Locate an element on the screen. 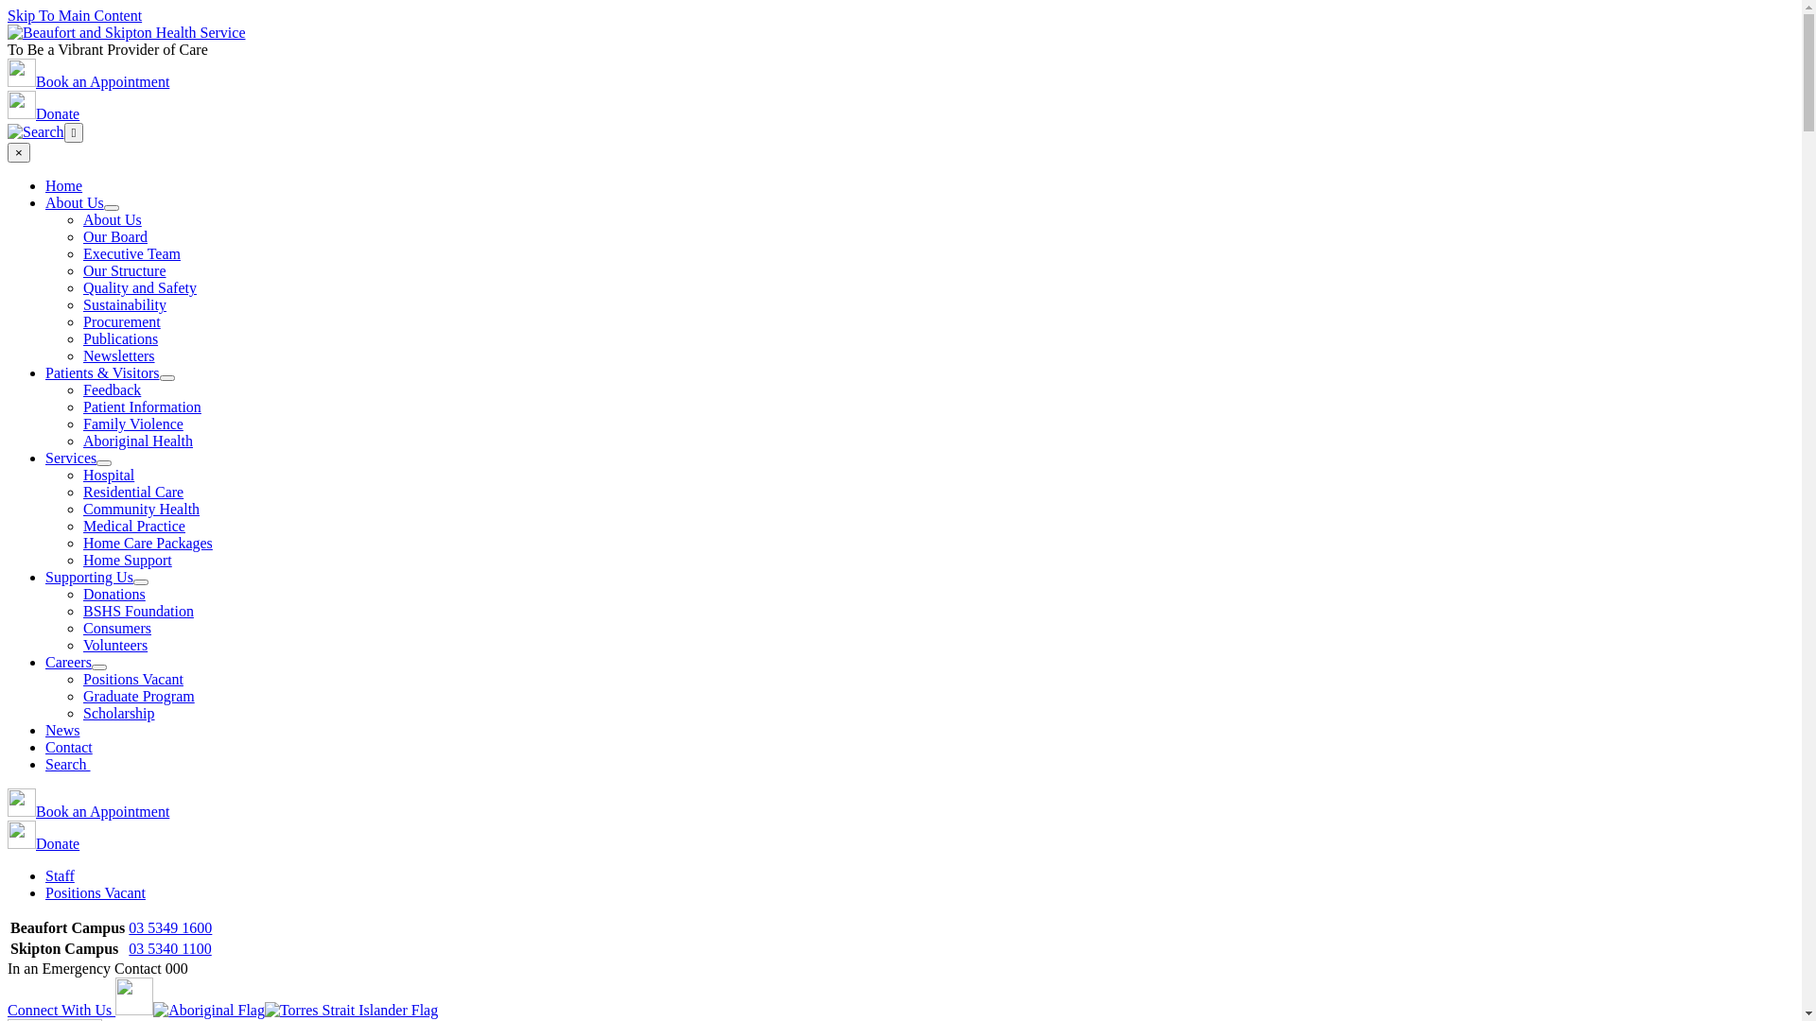  Show Sub Menu is located at coordinates (141, 582).